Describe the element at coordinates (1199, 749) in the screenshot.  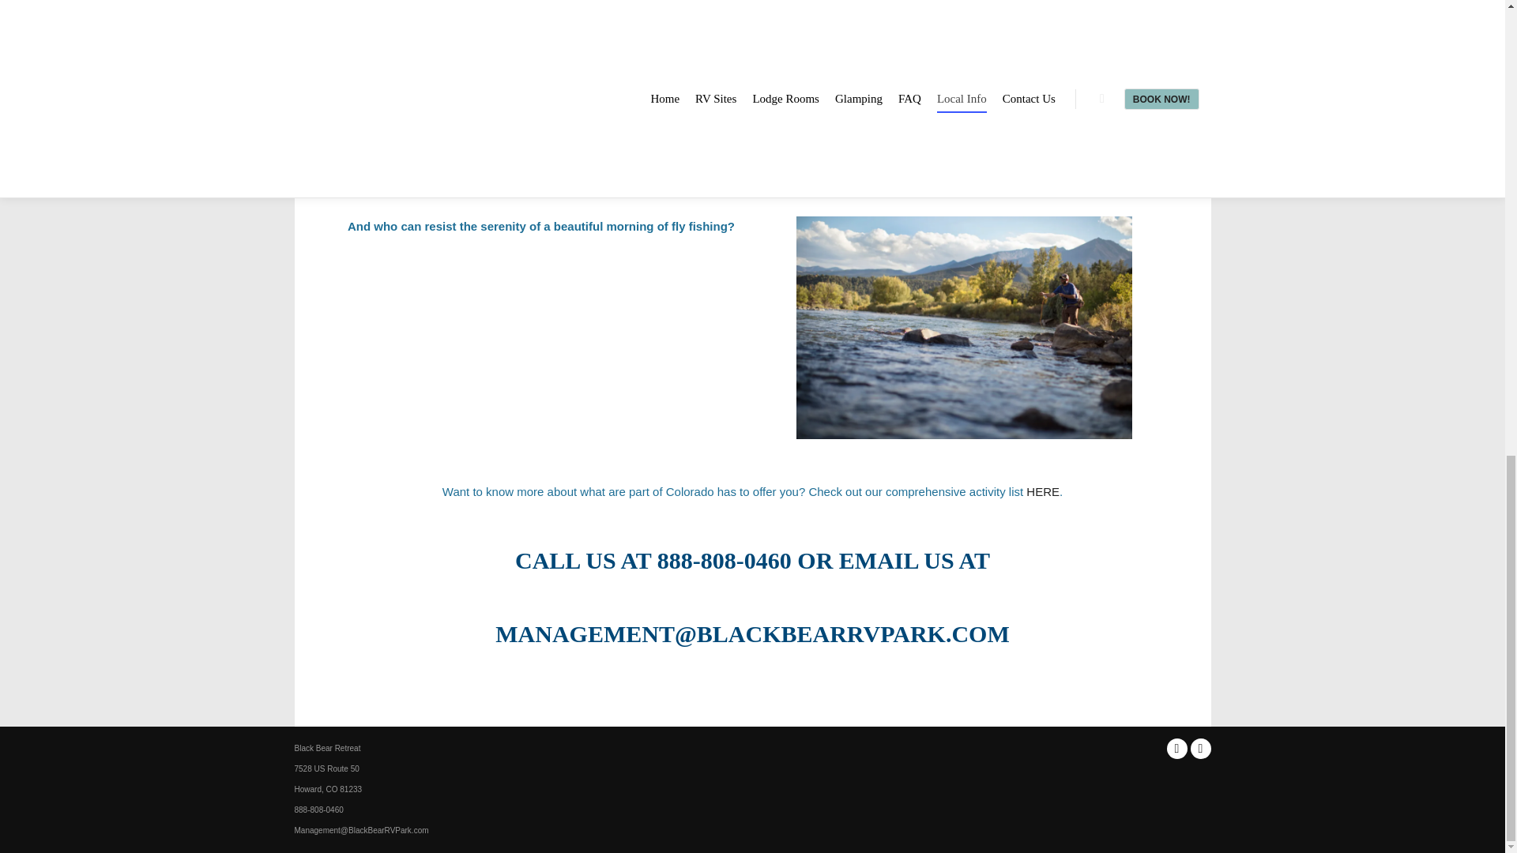
I see `Pinterest` at that location.